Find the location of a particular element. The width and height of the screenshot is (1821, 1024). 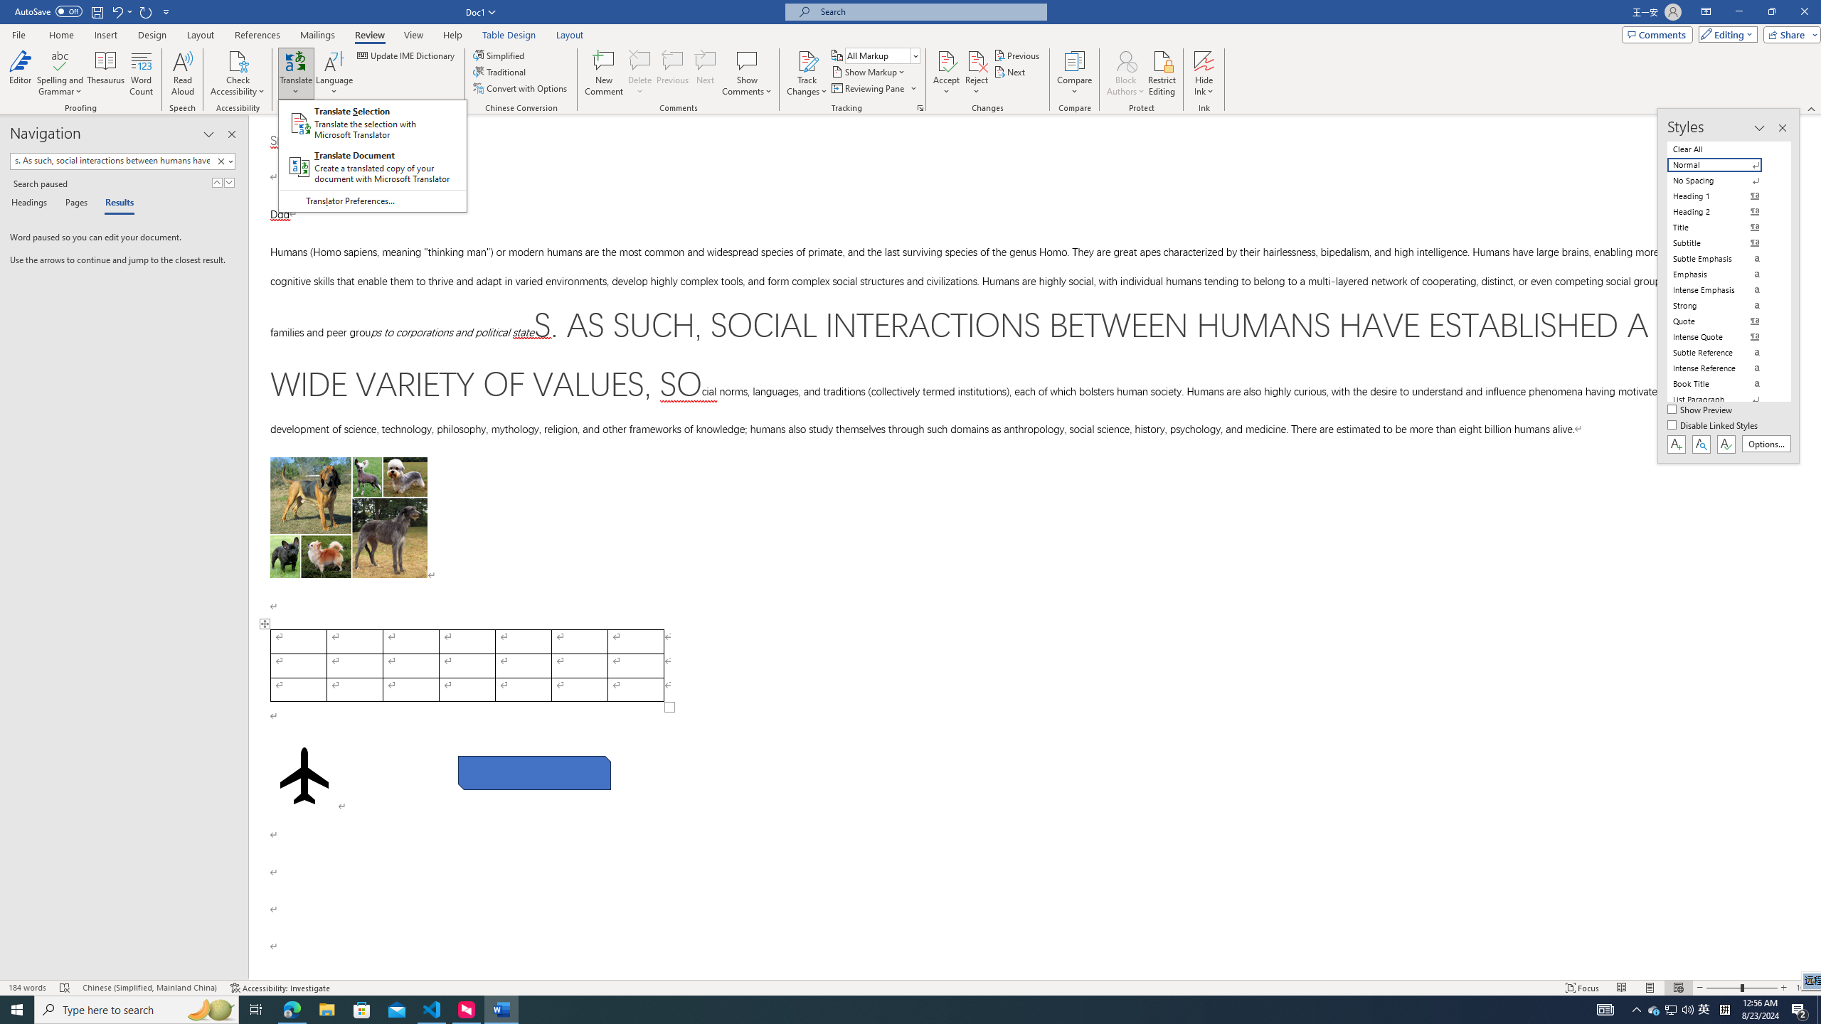

Compare is located at coordinates (882, 55).